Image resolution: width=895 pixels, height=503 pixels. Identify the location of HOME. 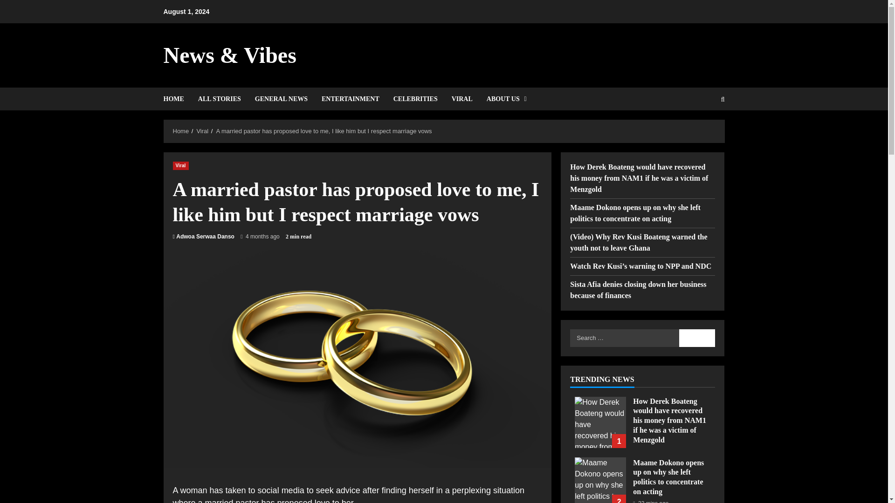
(176, 99).